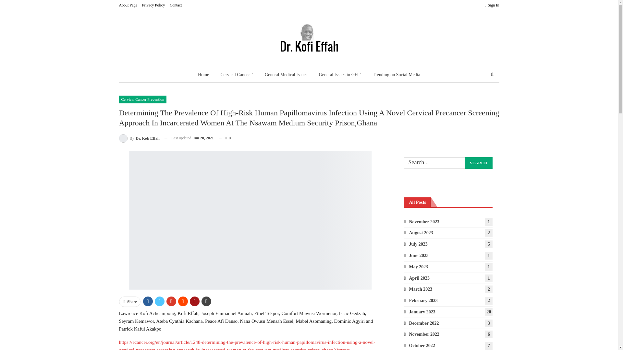 Image resolution: width=623 pixels, height=350 pixels. Describe the element at coordinates (225, 138) in the screenshot. I see `0` at that location.